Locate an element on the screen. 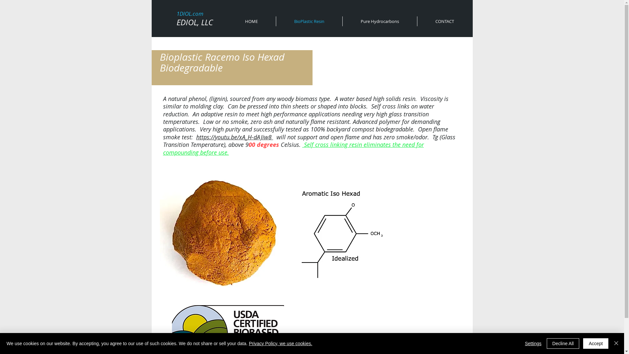 This screenshot has width=629, height=354. 1diol a.jpeg is located at coordinates (341, 237).